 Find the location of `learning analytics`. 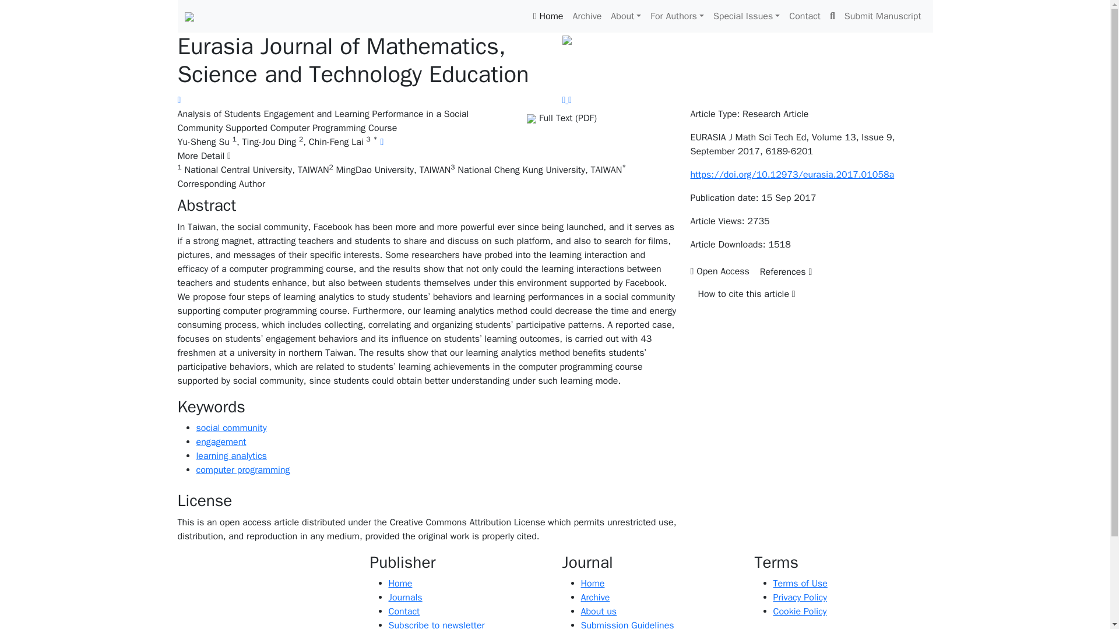

learning analytics is located at coordinates (231, 455).